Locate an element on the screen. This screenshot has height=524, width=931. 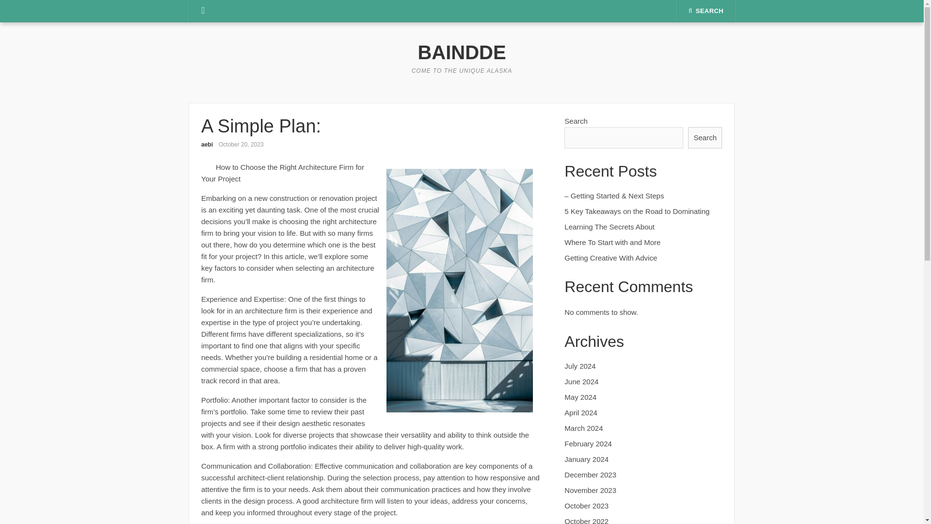
July 2024 is located at coordinates (580, 366).